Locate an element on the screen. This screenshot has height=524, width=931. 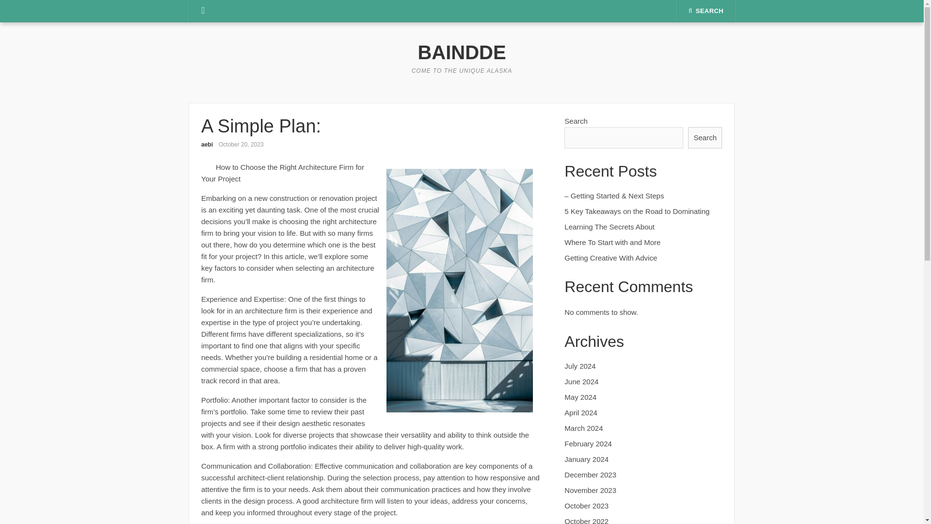
July 2024 is located at coordinates (580, 366).